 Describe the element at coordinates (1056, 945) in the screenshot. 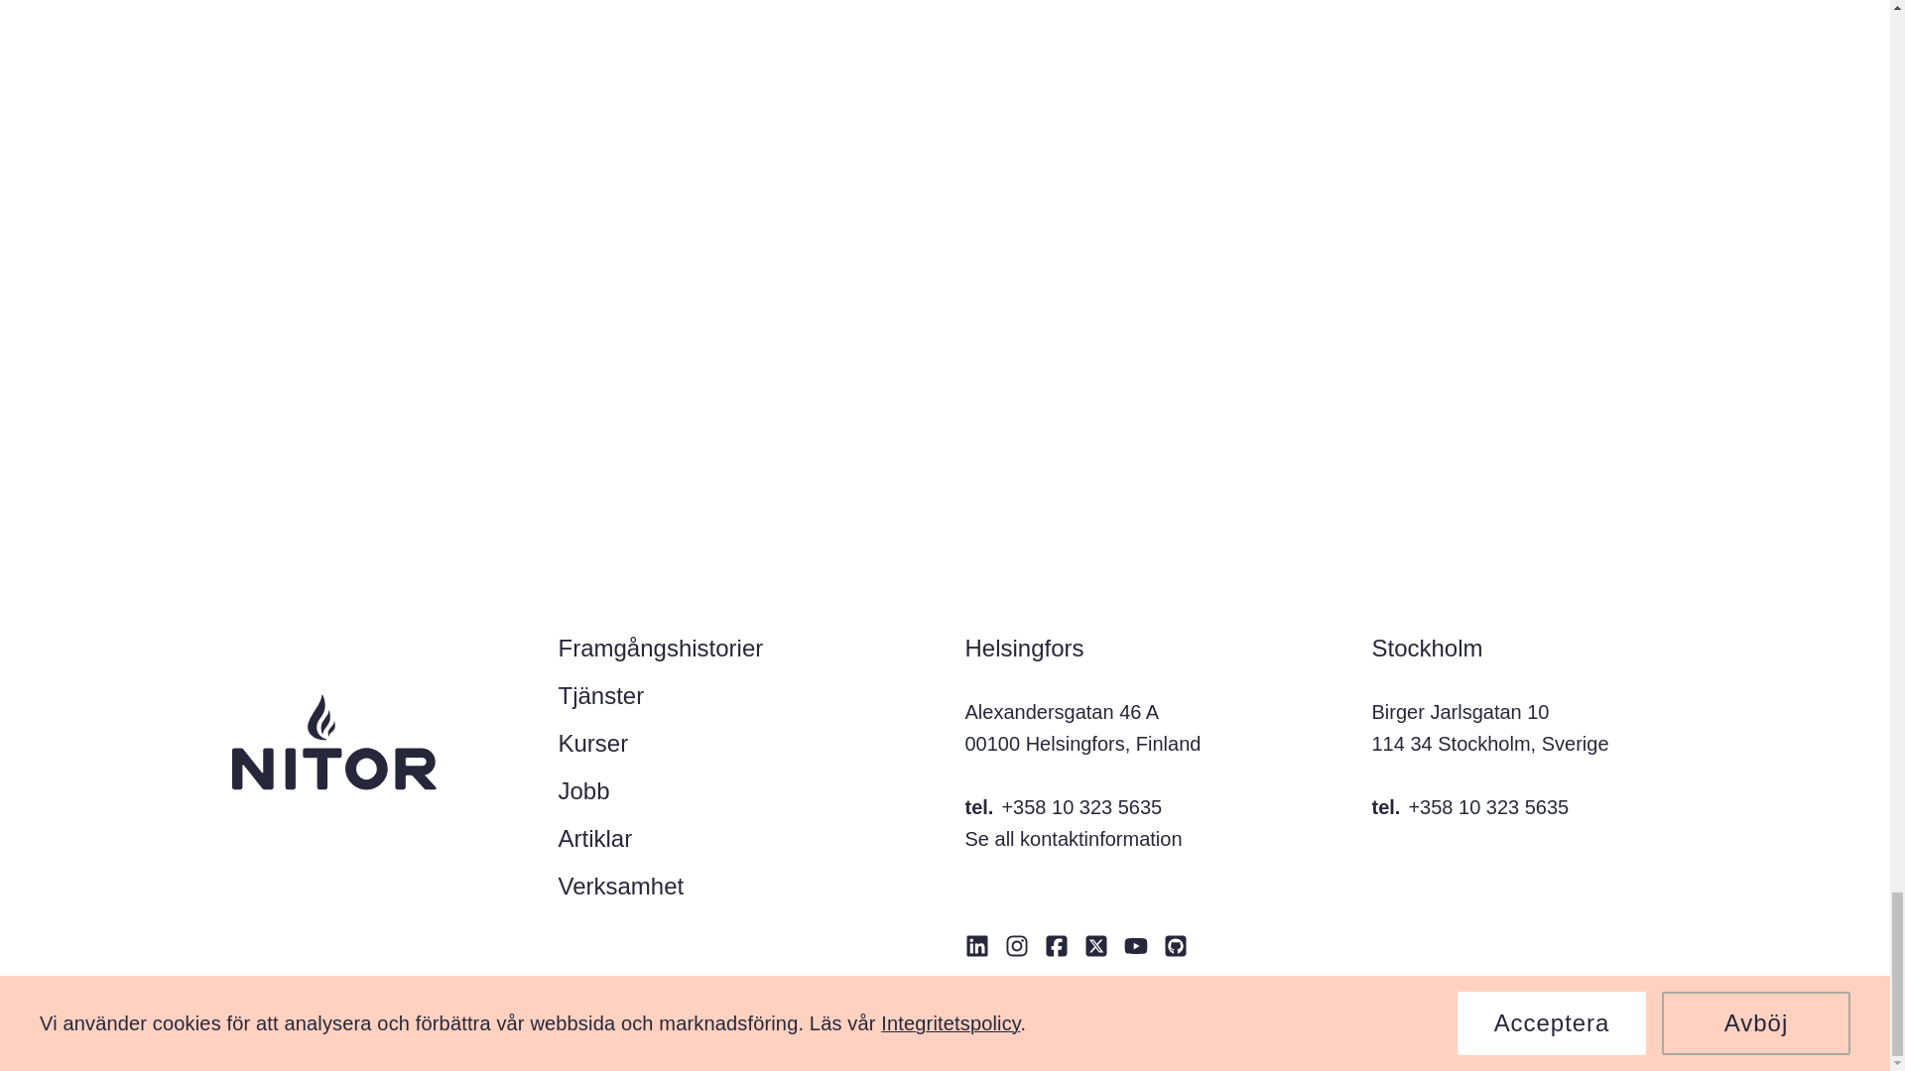

I see `Facebook` at that location.